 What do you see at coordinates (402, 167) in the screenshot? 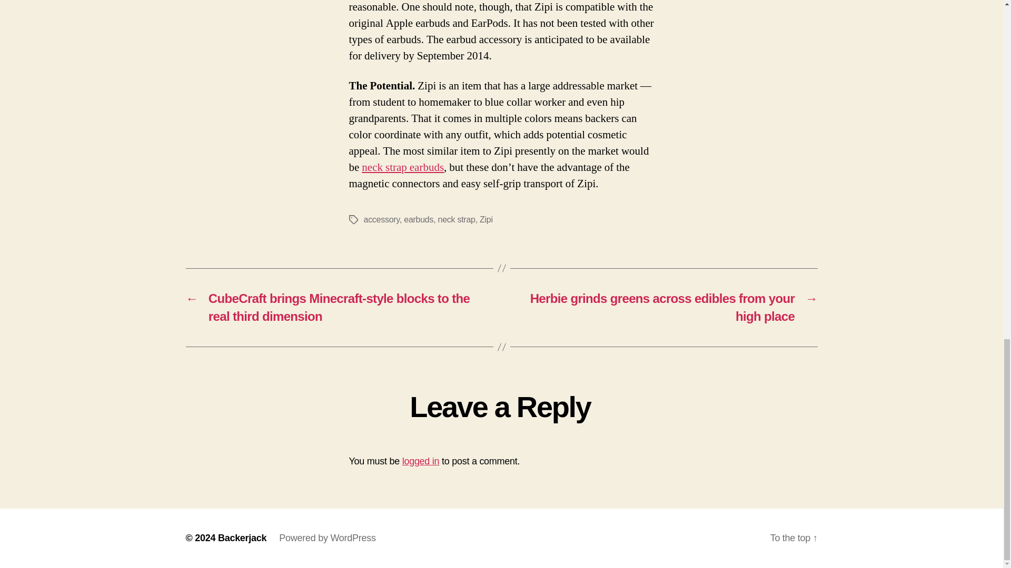
I see `neck strap earbuds` at bounding box center [402, 167].